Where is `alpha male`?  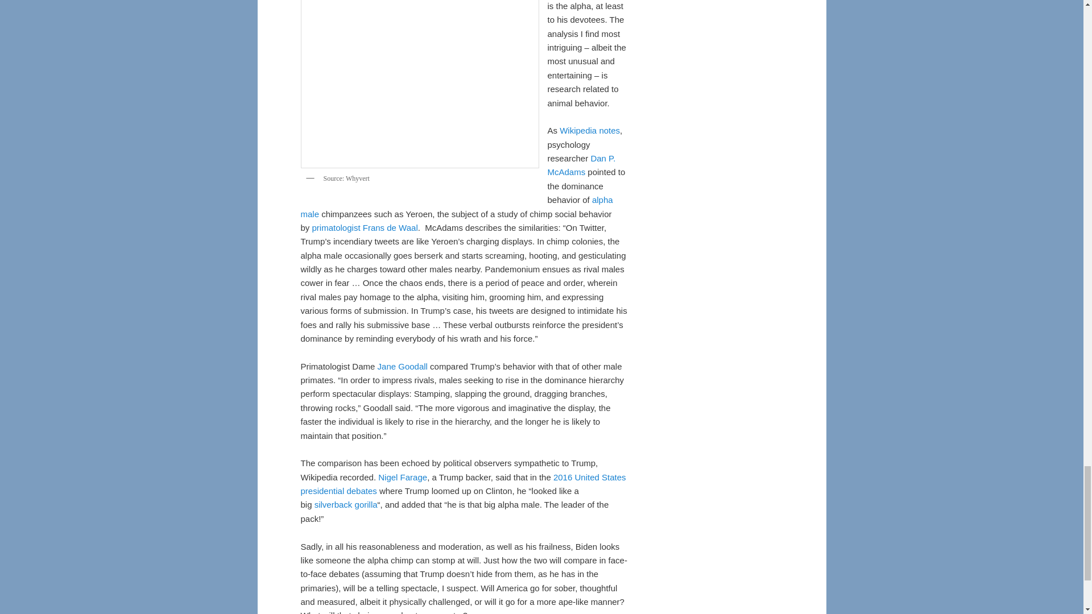
alpha male is located at coordinates (456, 207).